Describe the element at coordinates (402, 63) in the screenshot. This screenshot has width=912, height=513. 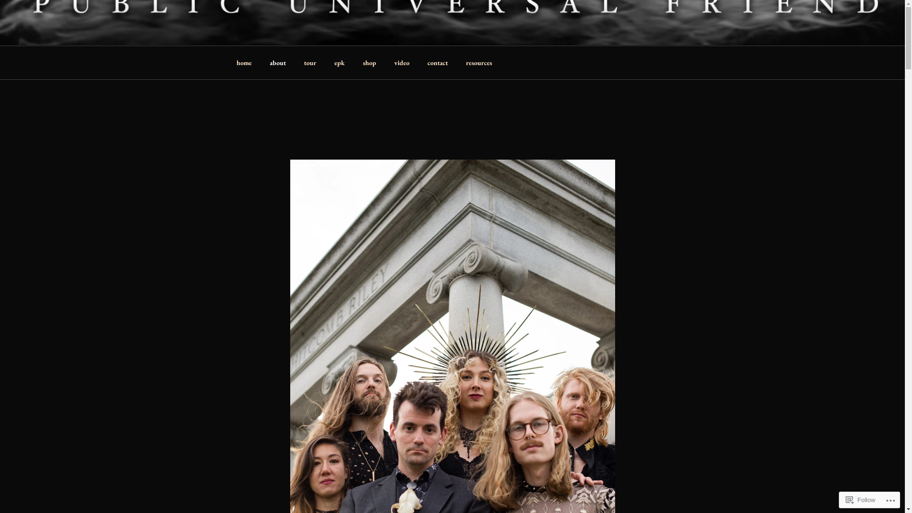
I see `video` at that location.